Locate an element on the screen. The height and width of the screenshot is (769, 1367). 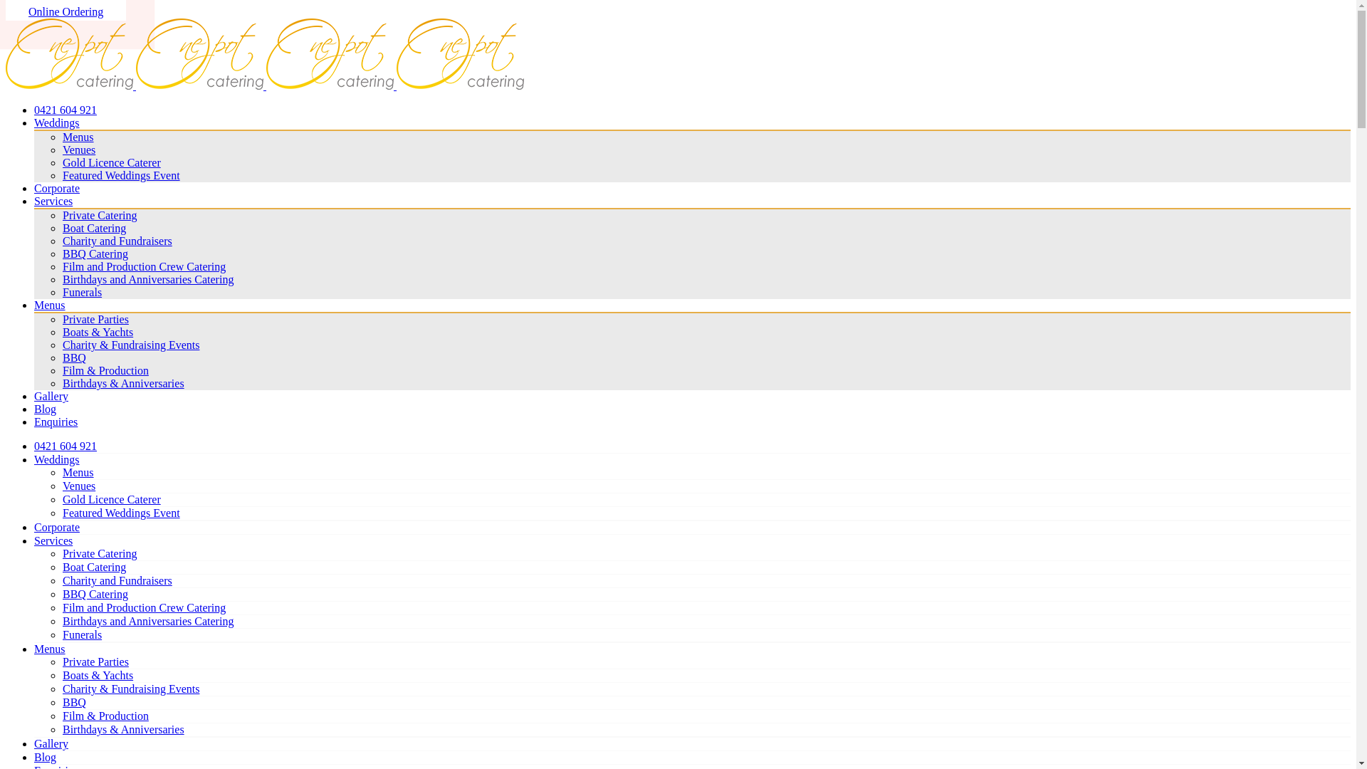
Boats & Yachts is located at coordinates (98, 332).